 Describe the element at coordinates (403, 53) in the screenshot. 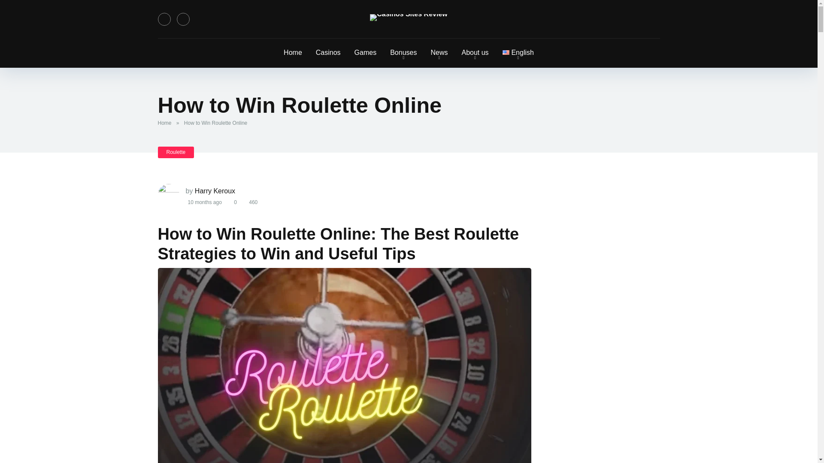

I see `Bonuses` at that location.